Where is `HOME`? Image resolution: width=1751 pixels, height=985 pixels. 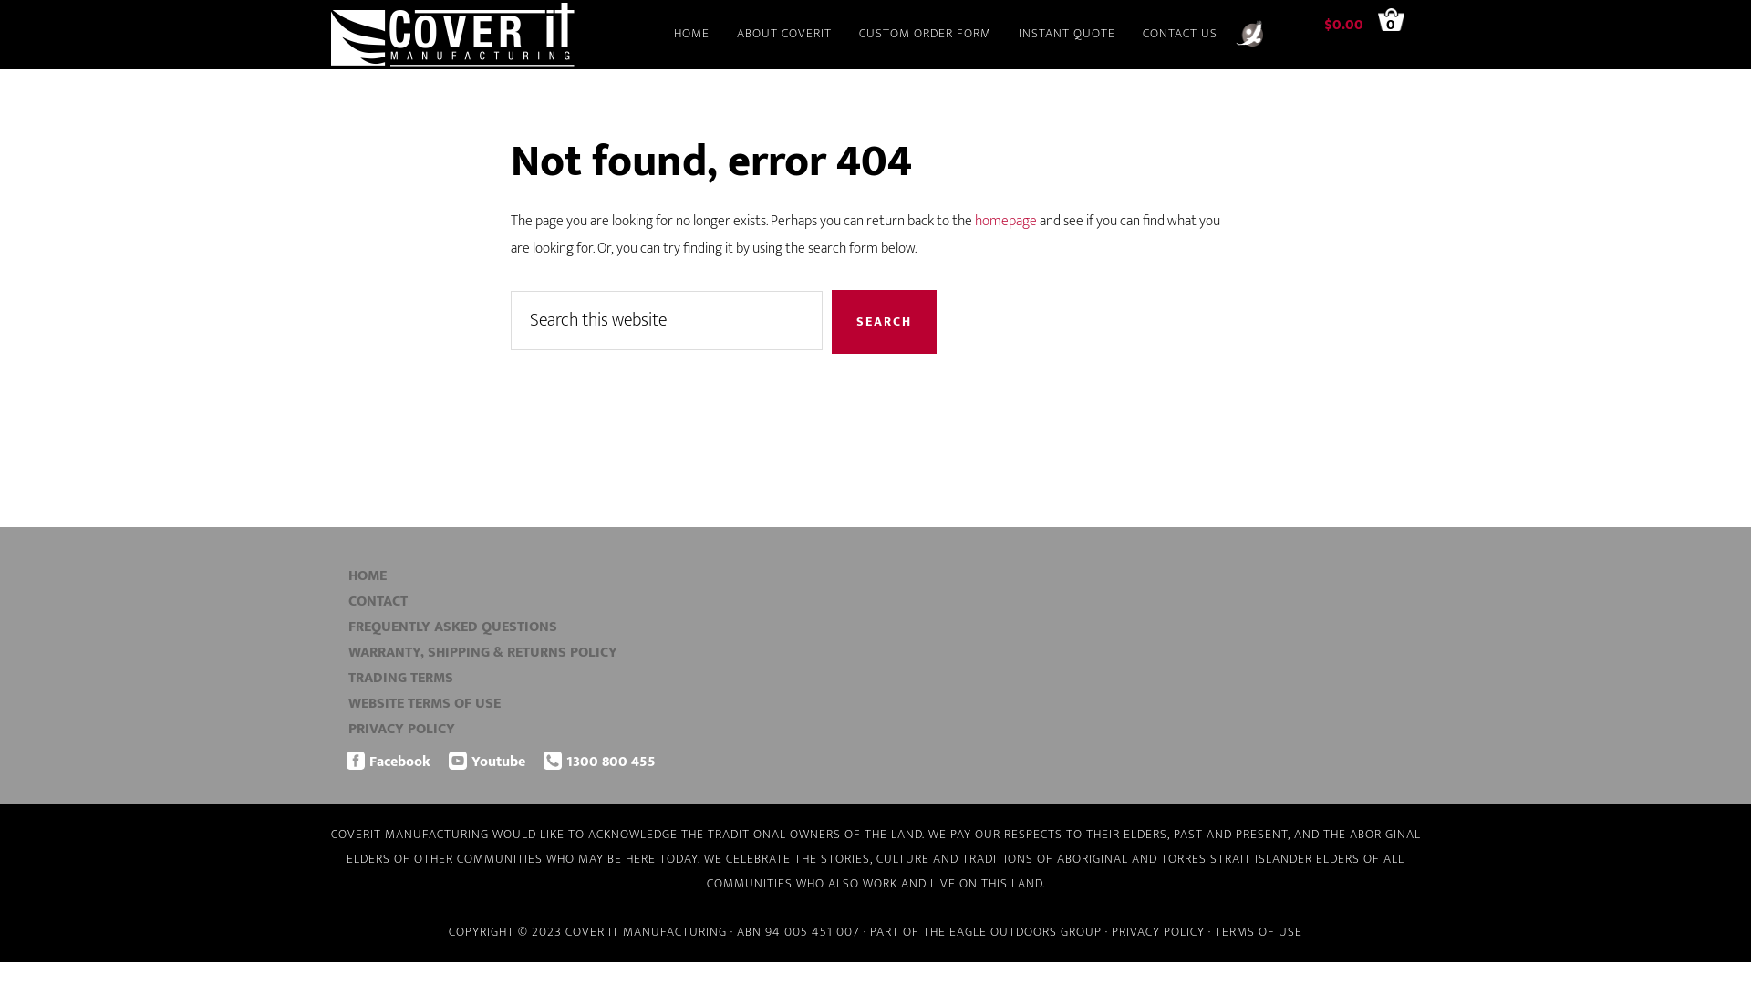 HOME is located at coordinates (691, 35).